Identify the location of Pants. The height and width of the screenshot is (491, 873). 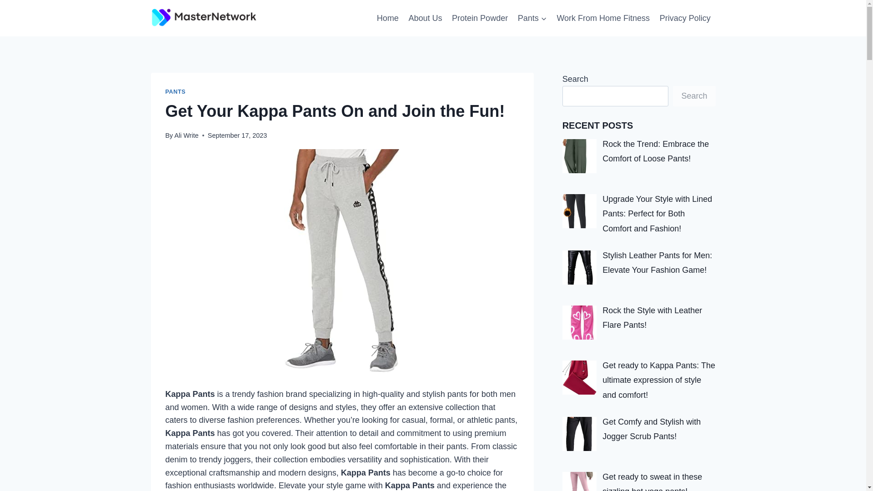
(532, 18).